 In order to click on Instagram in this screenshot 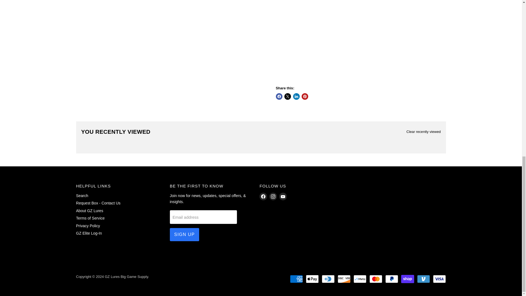, I will do `click(273, 197)`.